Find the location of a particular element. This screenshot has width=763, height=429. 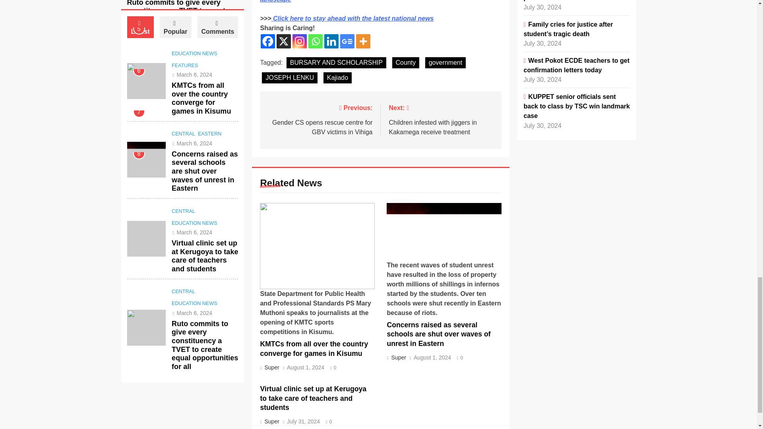

More is located at coordinates (363, 41).